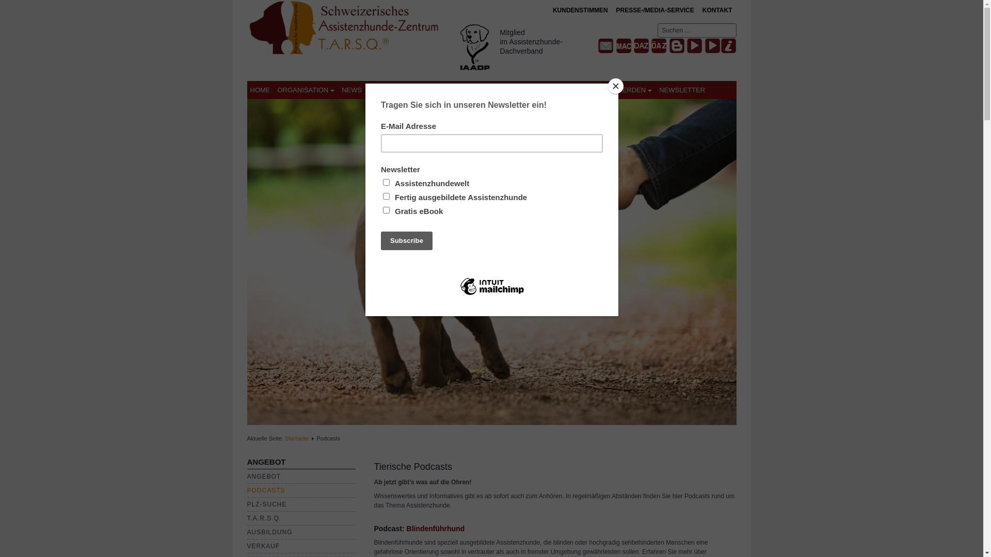  What do you see at coordinates (580, 10) in the screenshot?
I see `KUNDENSTIMMEN` at bounding box center [580, 10].